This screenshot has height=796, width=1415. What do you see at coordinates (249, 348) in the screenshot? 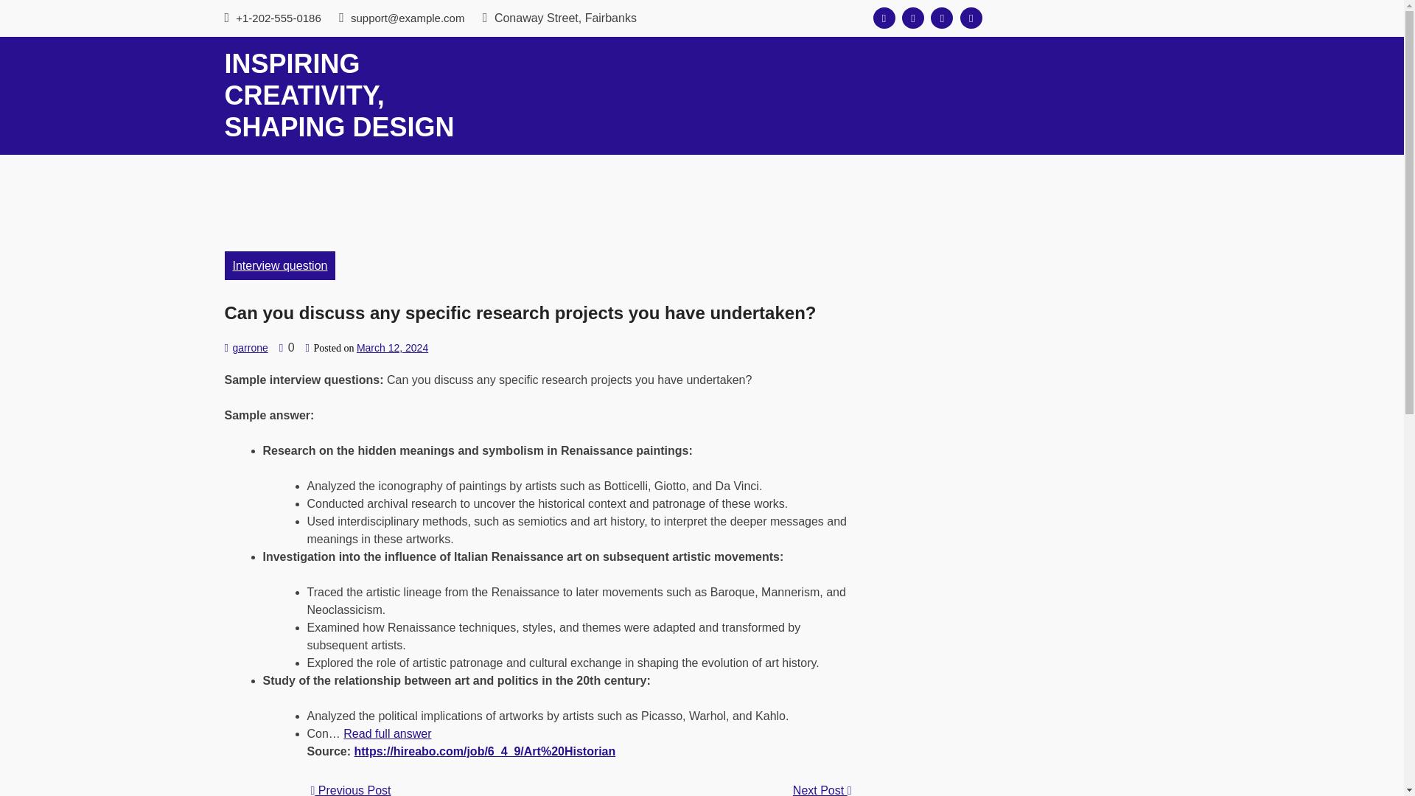
I see `garrone` at bounding box center [249, 348].